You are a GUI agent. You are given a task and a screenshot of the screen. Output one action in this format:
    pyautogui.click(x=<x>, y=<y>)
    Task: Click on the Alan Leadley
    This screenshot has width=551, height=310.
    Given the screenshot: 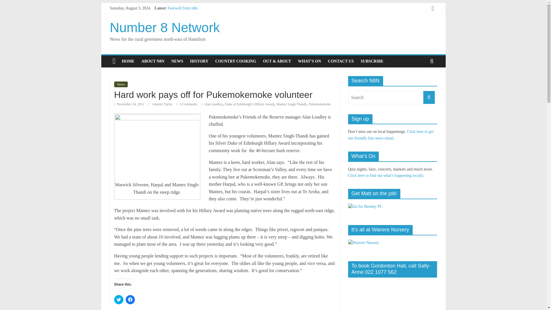 What is the action you would take?
    pyautogui.click(x=213, y=104)
    